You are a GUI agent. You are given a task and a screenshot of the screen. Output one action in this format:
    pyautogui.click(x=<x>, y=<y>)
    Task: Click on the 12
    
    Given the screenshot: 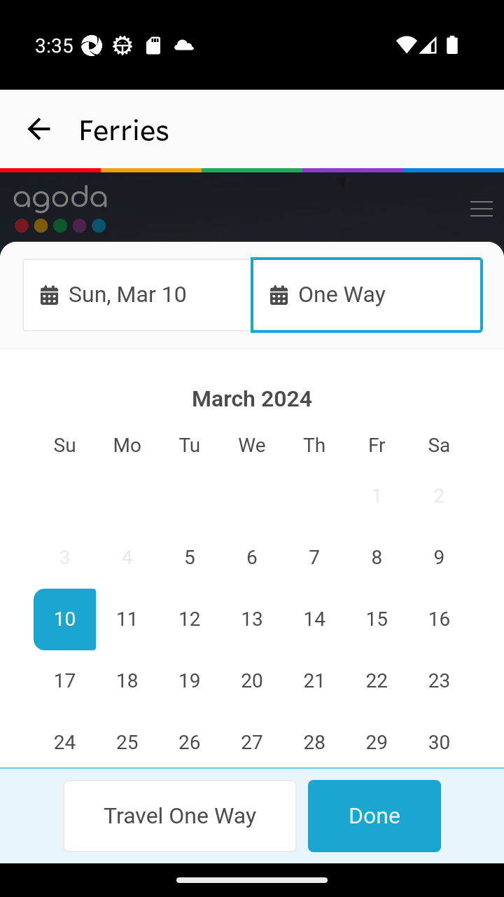 What is the action you would take?
    pyautogui.click(x=190, y=619)
    